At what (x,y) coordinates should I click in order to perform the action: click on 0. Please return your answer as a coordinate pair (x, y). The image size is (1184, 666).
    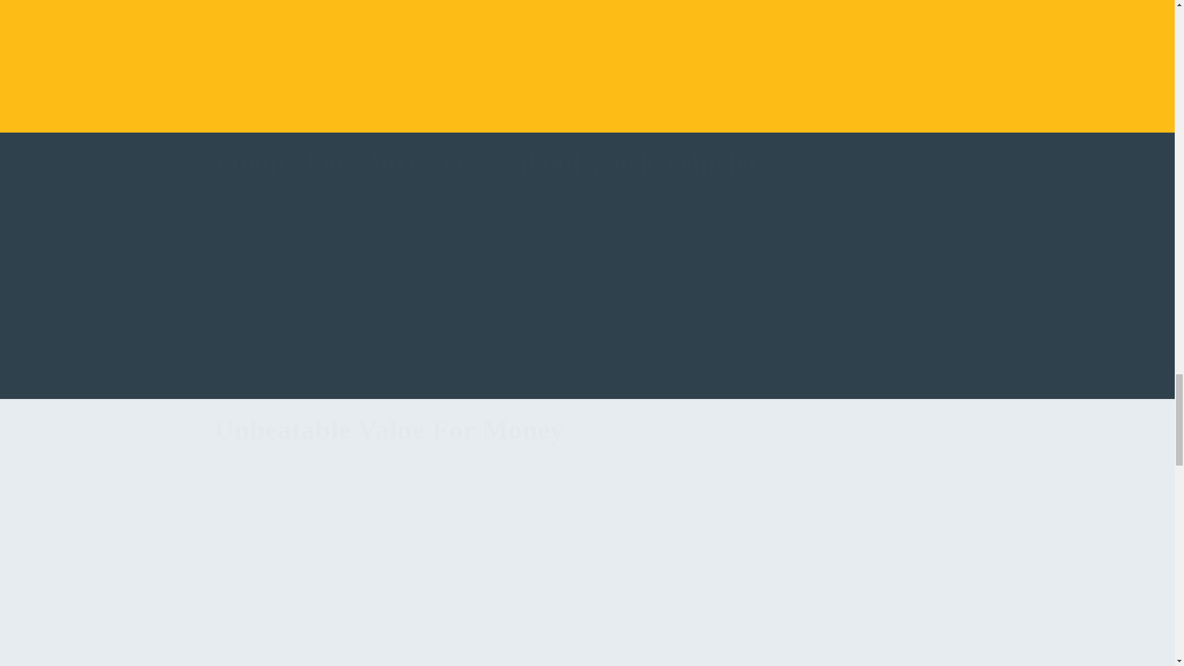
    Looking at the image, I should click on (651, 268).